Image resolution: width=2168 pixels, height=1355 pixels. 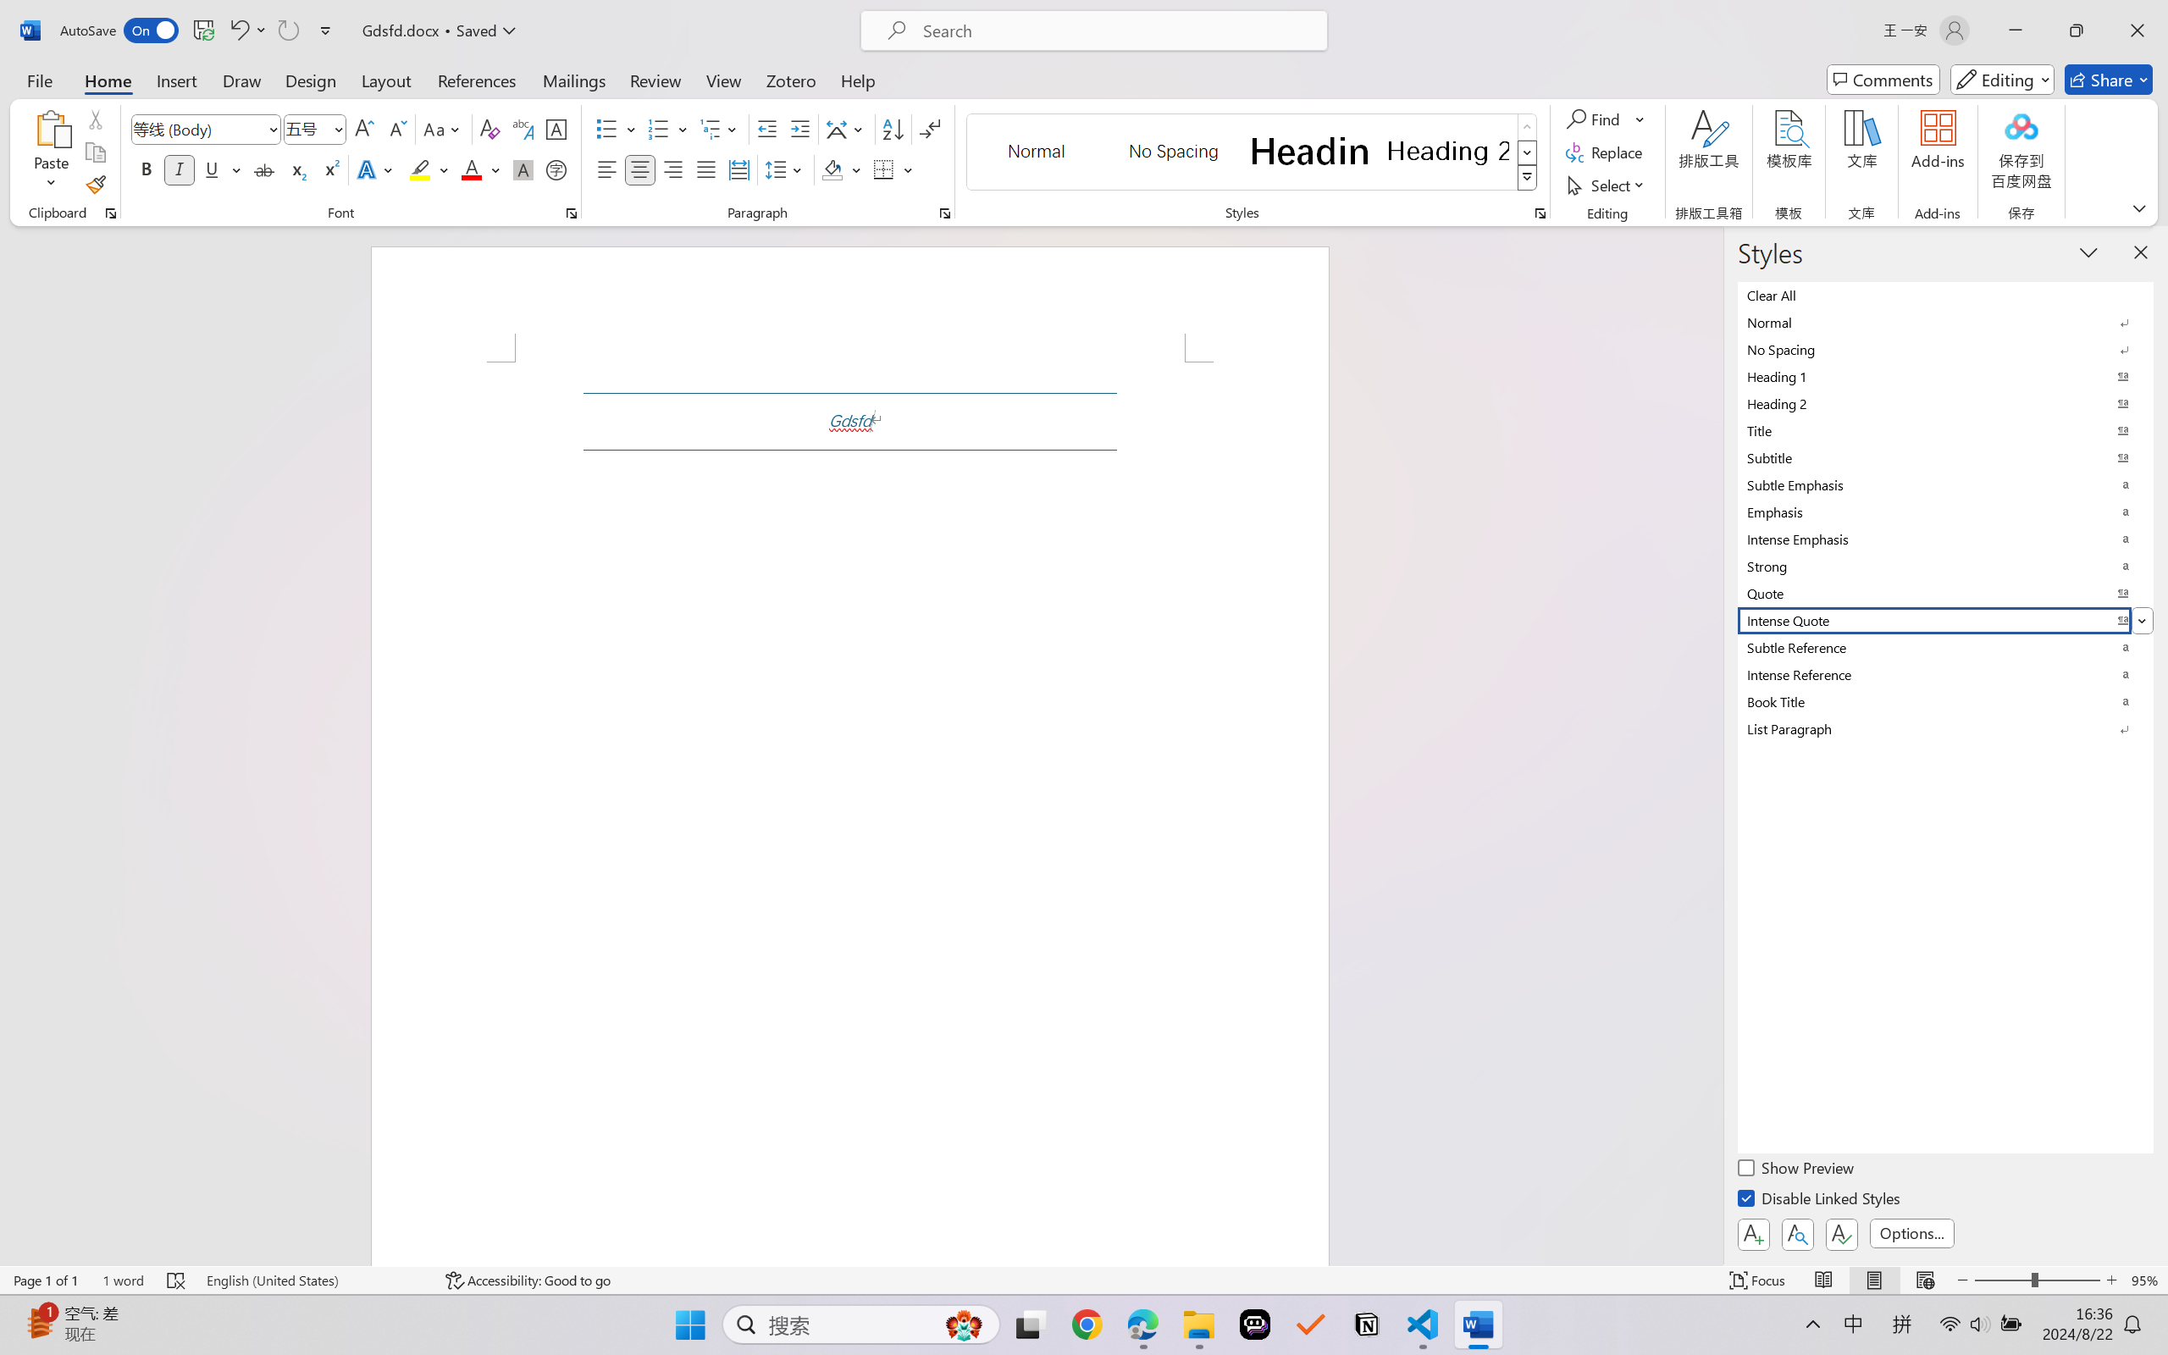 I want to click on Decrease Indent, so click(x=767, y=129).